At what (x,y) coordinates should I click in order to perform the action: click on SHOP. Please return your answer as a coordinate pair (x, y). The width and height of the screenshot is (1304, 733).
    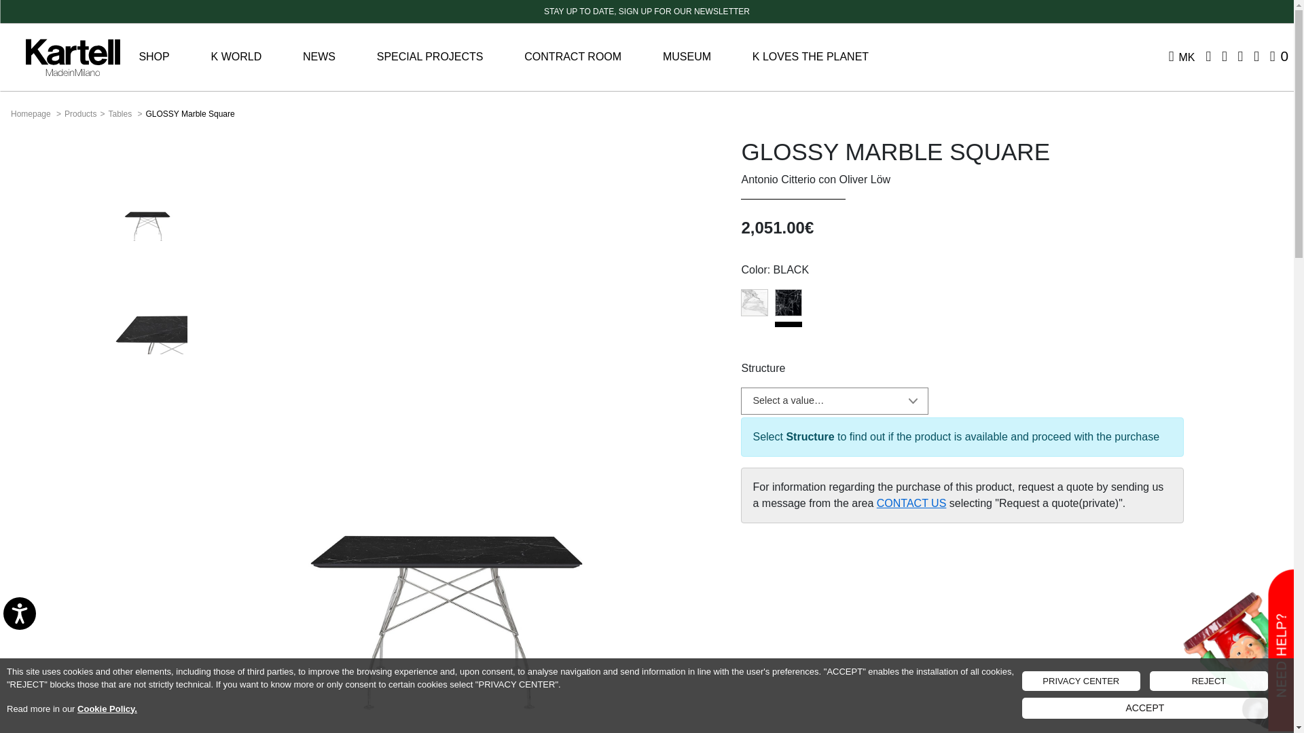
    Looking at the image, I should click on (160, 56).